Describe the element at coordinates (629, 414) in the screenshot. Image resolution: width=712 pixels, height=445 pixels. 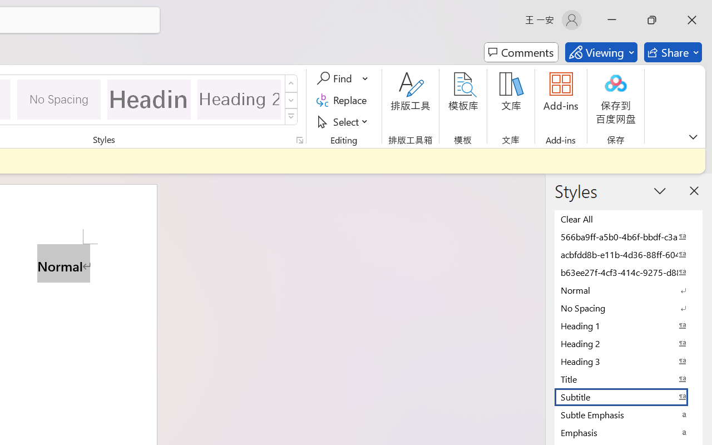
I see `Subtle Emphasis` at that location.